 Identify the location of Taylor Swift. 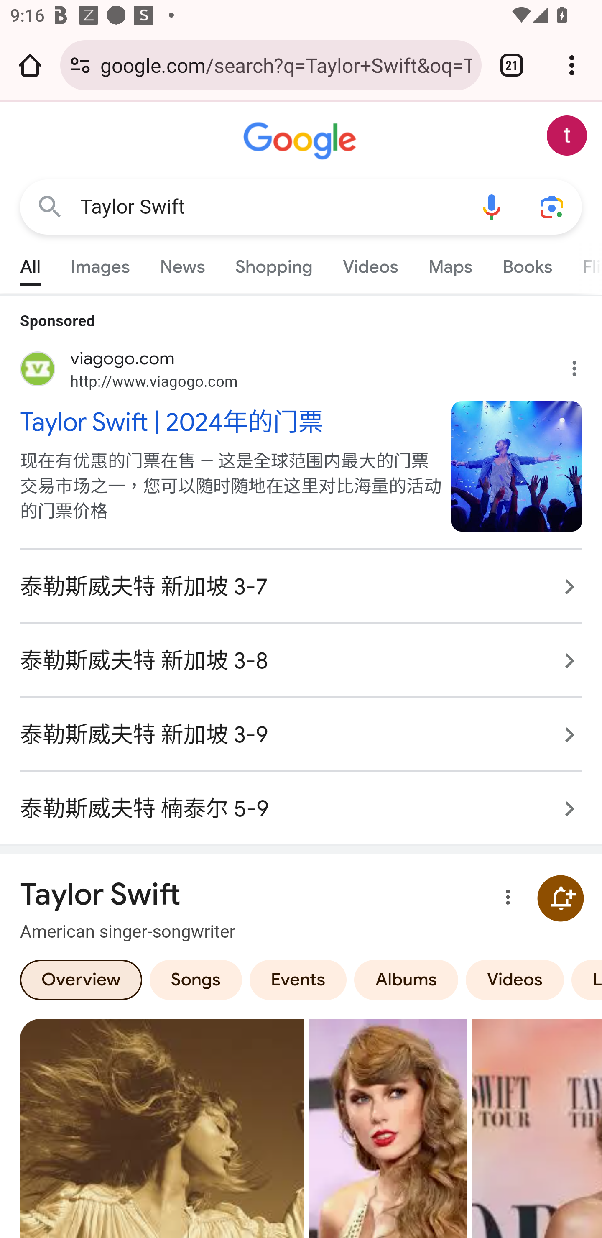
(271, 207).